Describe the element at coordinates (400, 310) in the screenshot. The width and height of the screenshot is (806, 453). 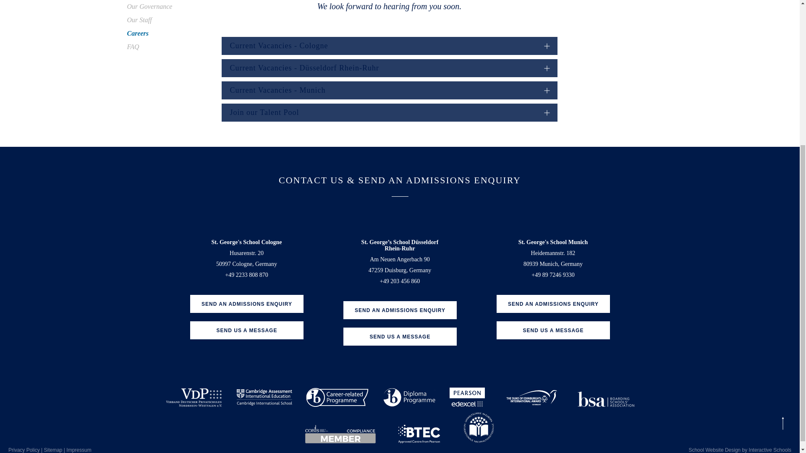
I see `Send an Admissions Enquiry` at that location.